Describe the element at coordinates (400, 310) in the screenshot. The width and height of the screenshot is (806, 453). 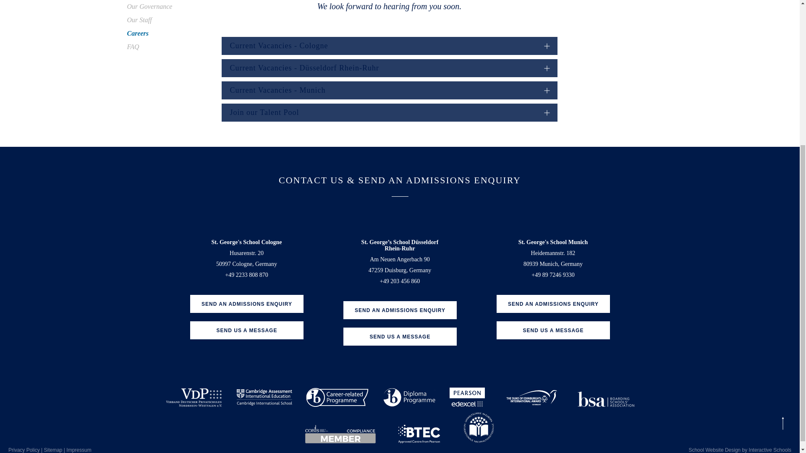
I see `Send an Admissions Enquiry` at that location.